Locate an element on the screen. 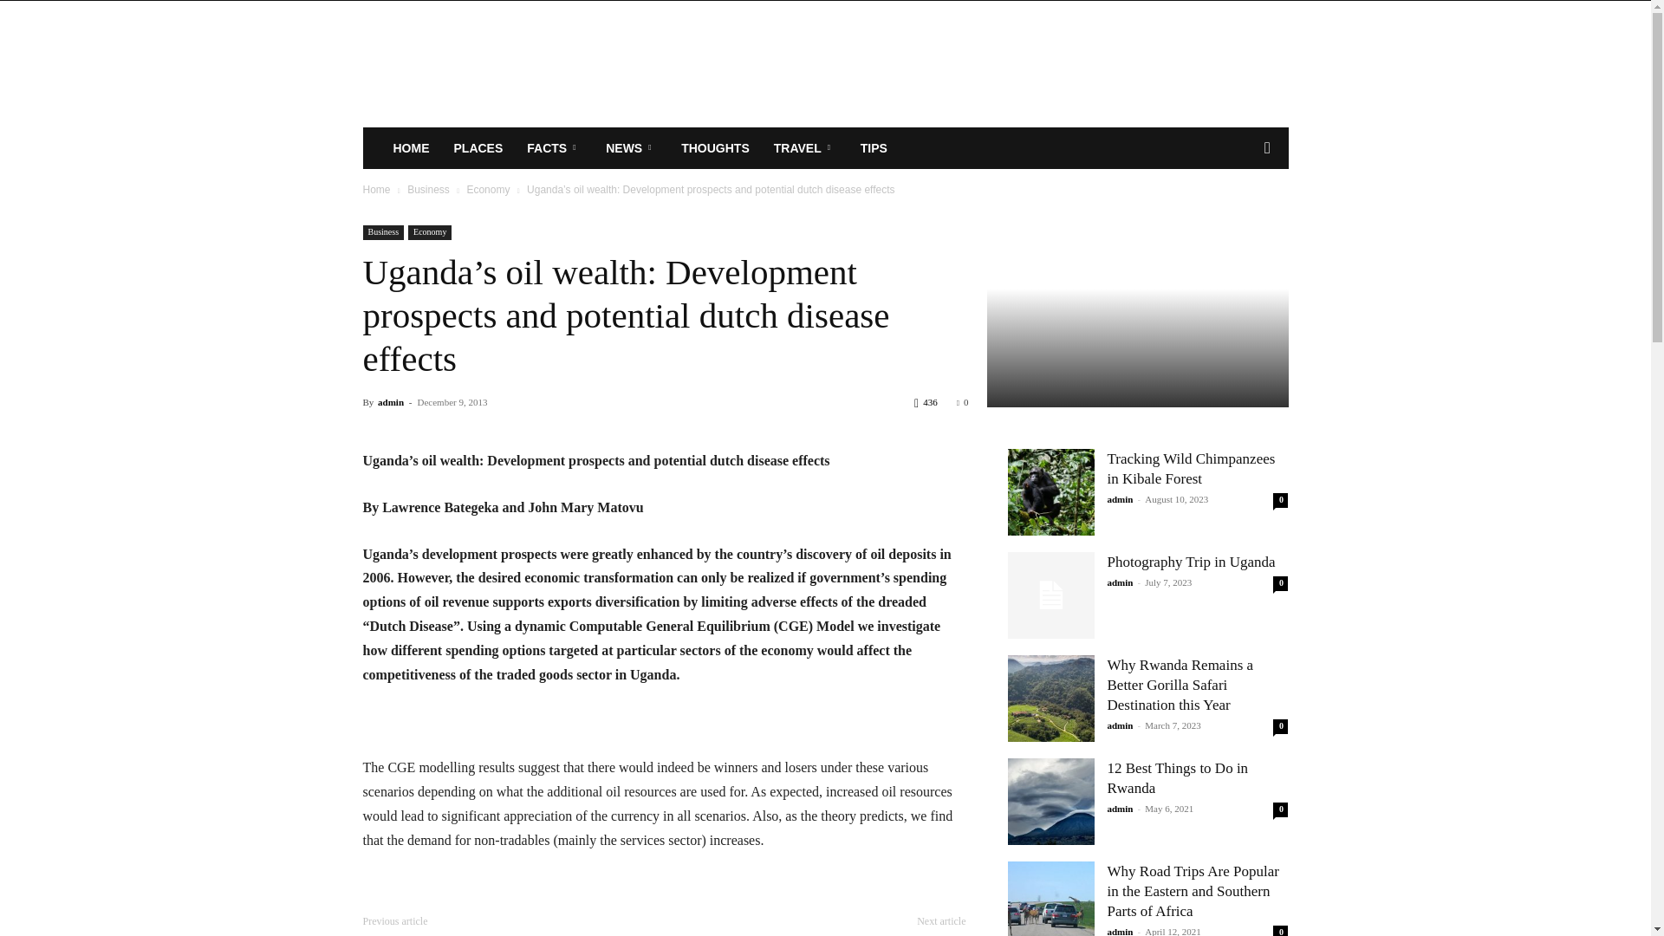 This screenshot has height=936, width=1664. Business is located at coordinates (428, 189).